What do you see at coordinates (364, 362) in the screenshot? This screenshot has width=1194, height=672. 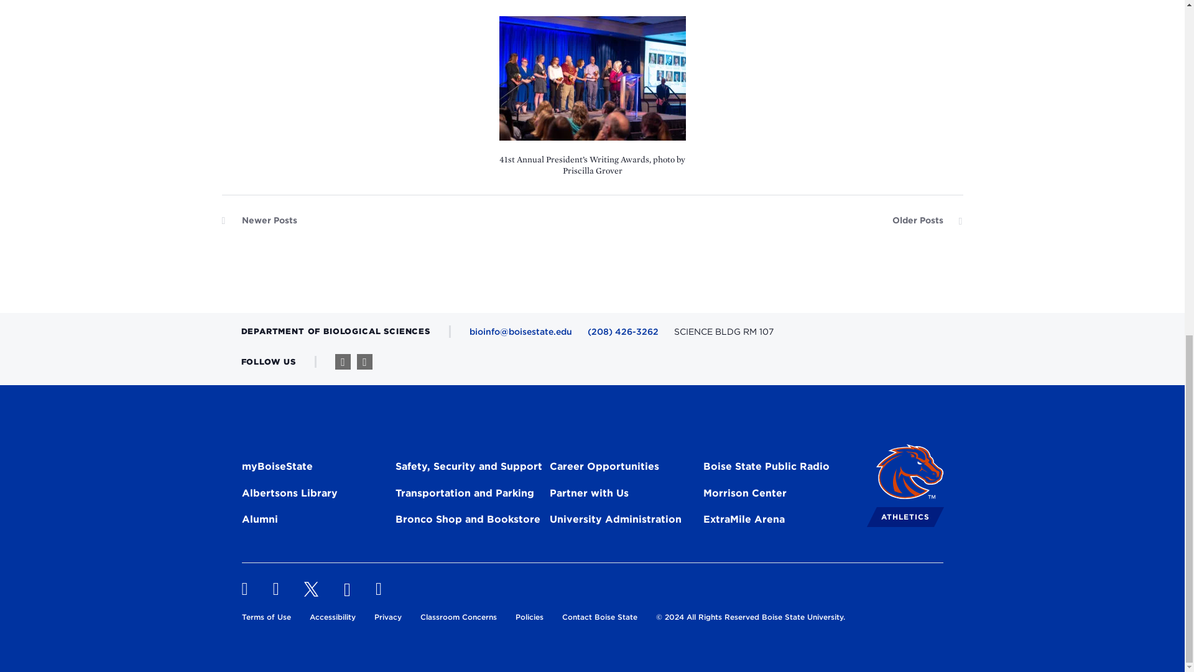 I see `Follow us on Instagram` at bounding box center [364, 362].